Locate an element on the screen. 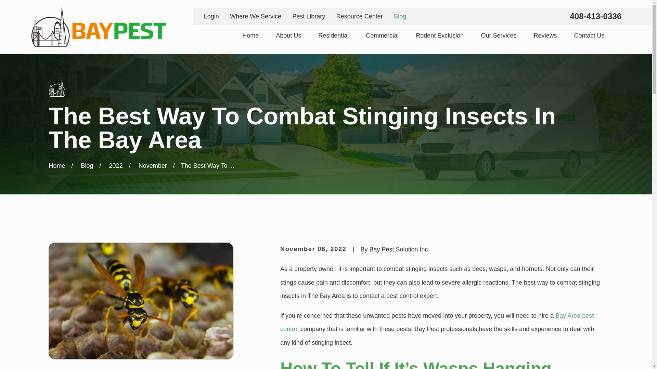 This screenshot has height=369, width=657. 408-413-0336 is located at coordinates (595, 16).